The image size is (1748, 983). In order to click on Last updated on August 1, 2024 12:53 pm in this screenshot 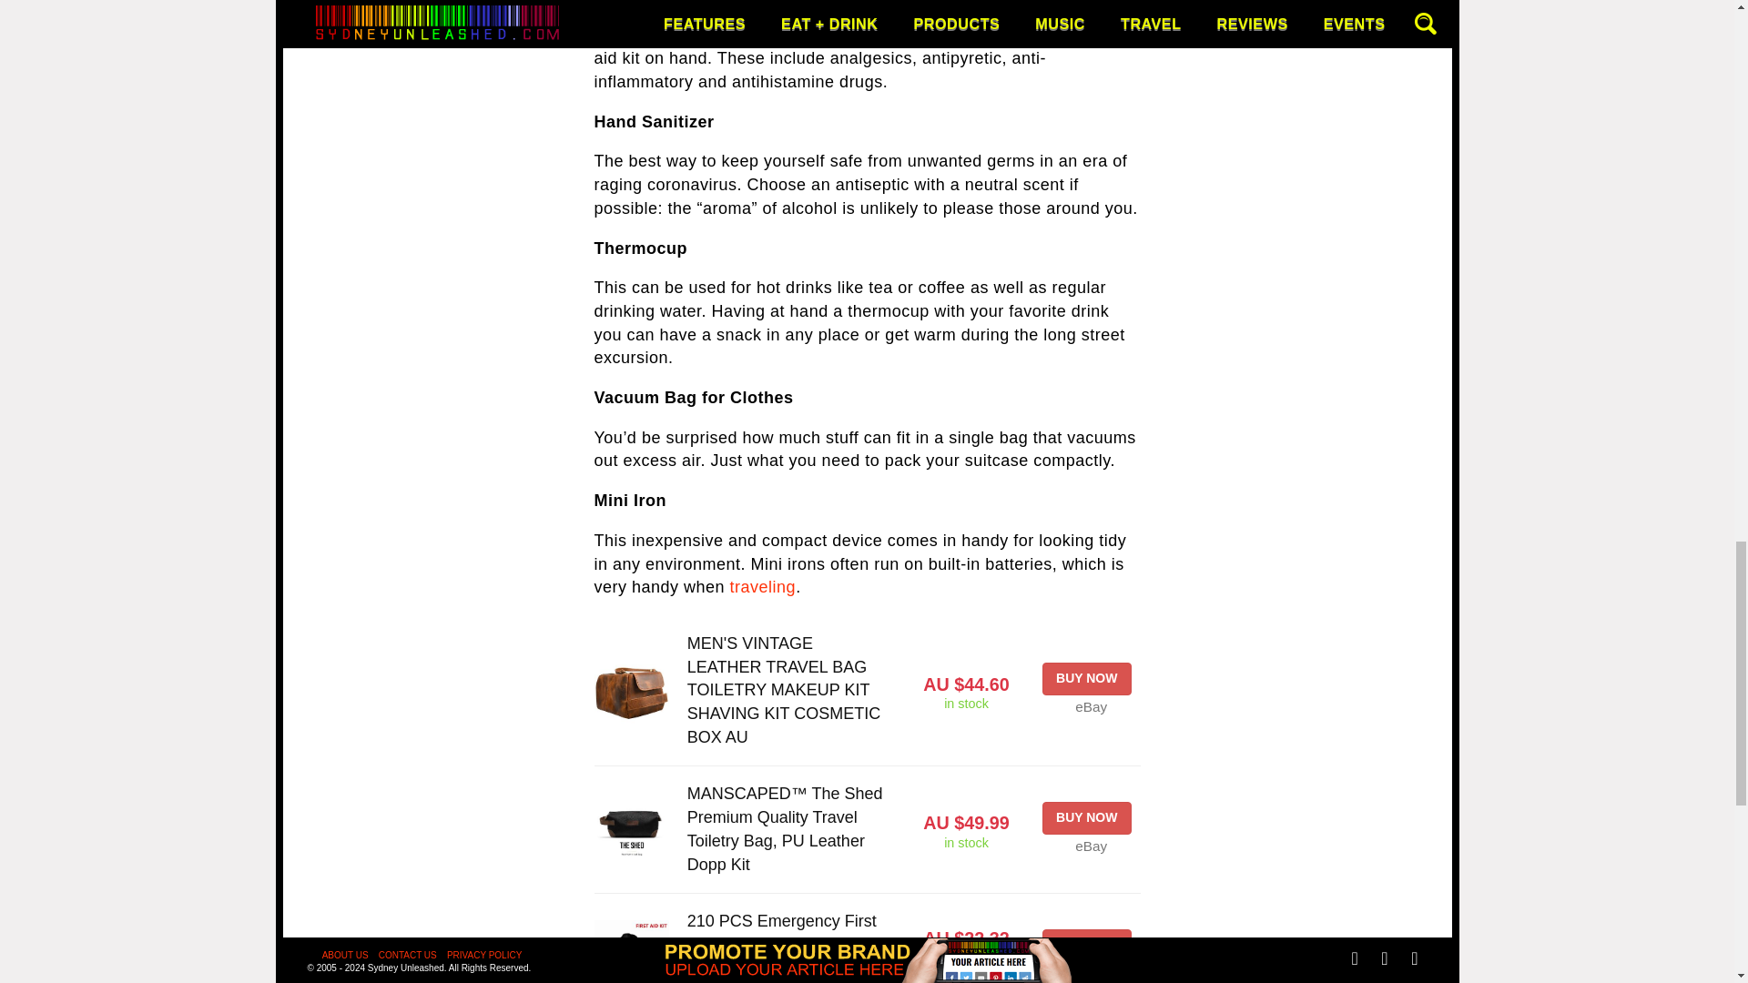, I will do `click(967, 843)`.